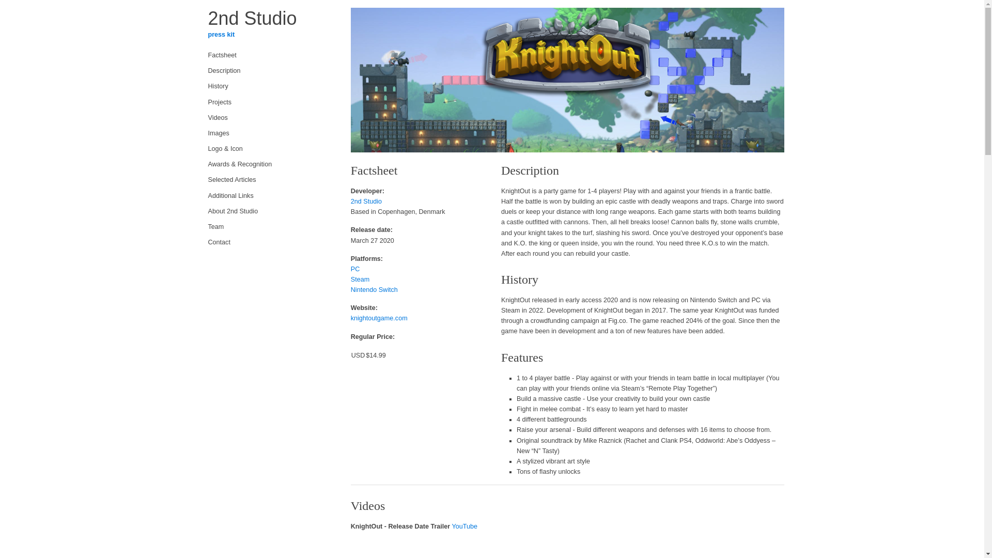 The height and width of the screenshot is (558, 992). Describe the element at coordinates (267, 55) in the screenshot. I see `Factsheet` at that location.